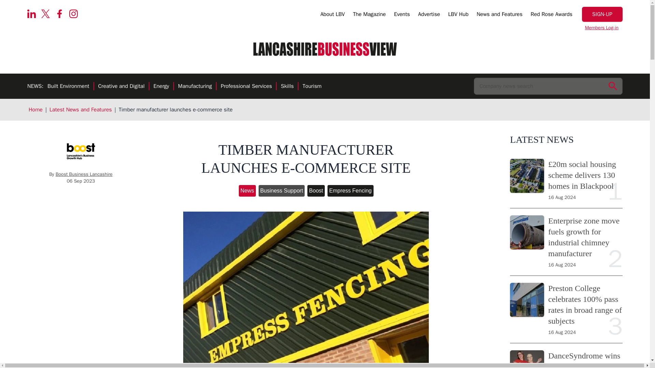  I want to click on Red Rose Awards, so click(551, 15).